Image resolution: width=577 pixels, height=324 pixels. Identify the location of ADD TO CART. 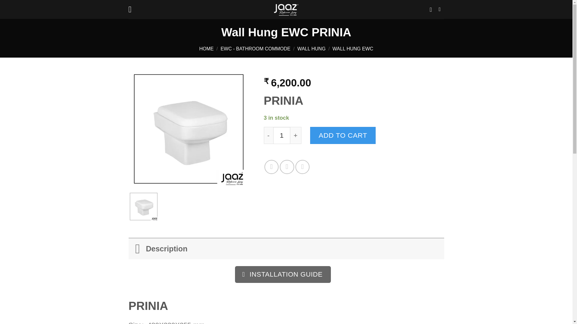
(343, 135).